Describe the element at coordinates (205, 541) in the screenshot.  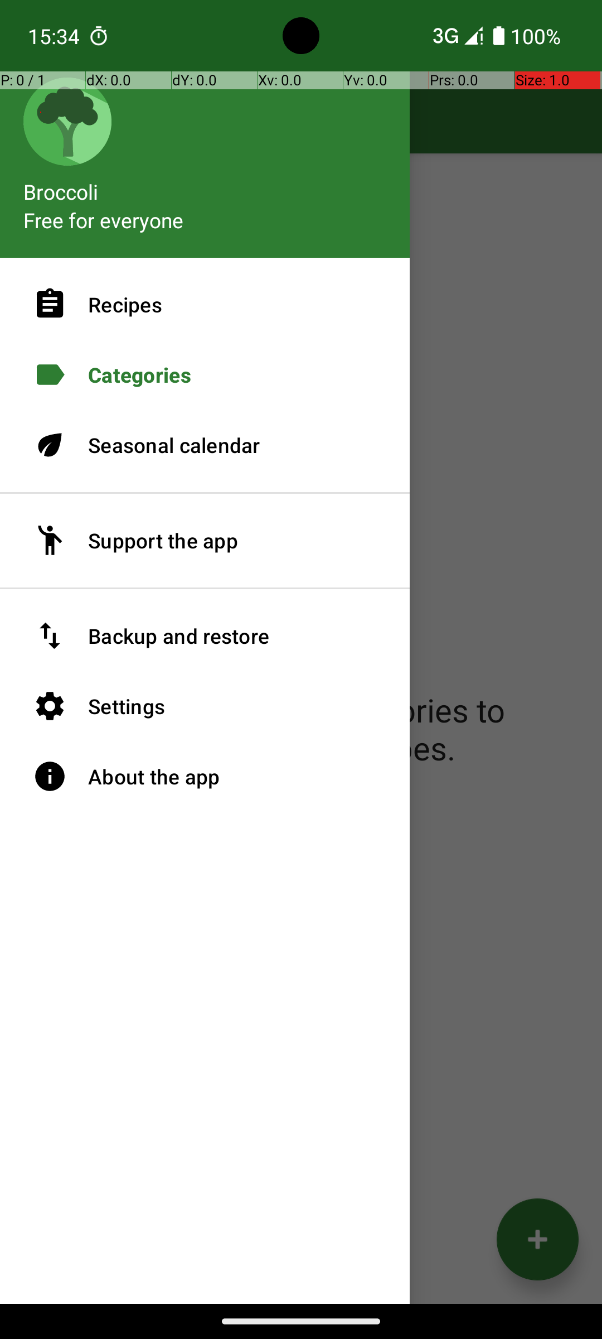
I see `Support the app` at that location.